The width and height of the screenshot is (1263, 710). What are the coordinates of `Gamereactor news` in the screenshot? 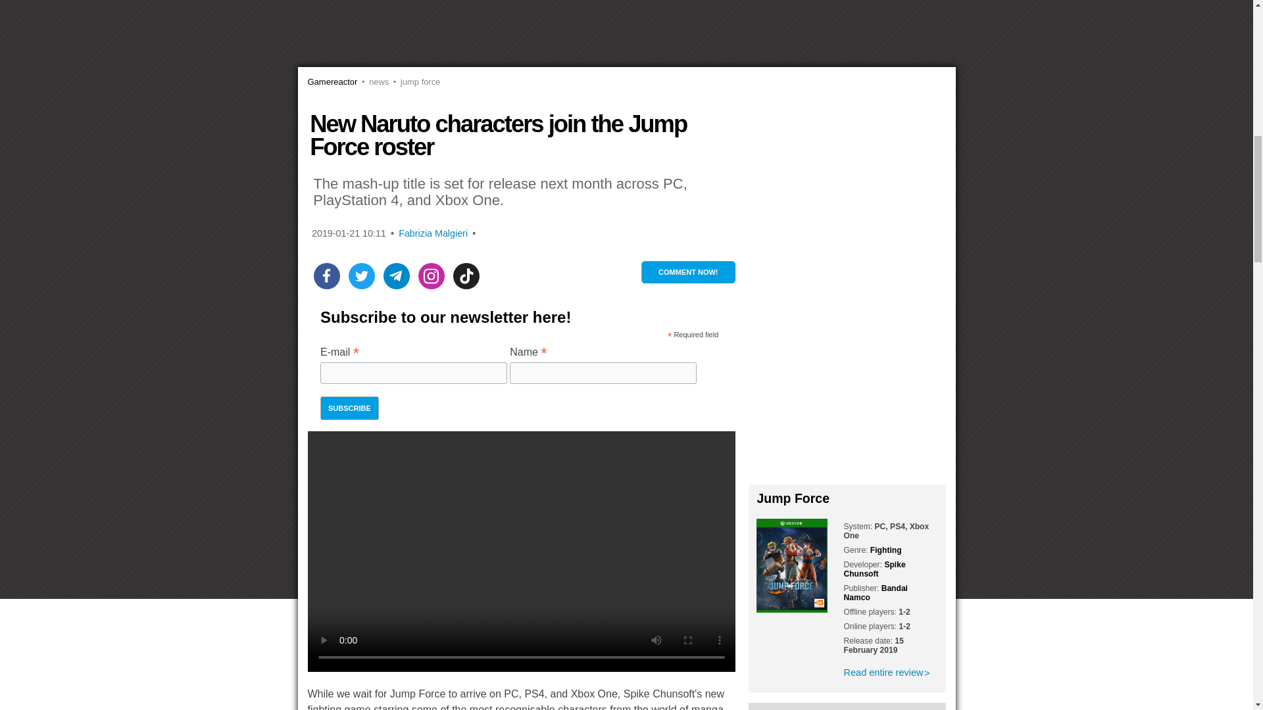 It's located at (373, 82).